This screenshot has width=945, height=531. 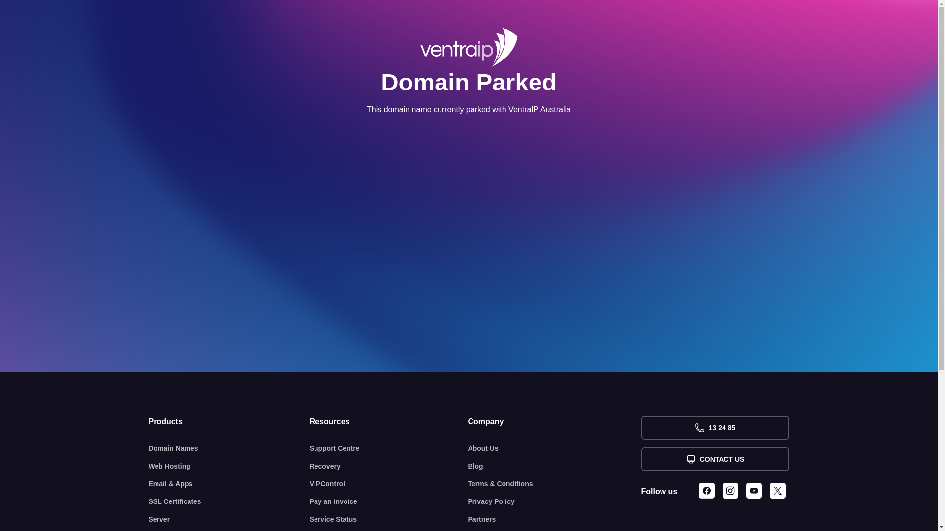 What do you see at coordinates (555, 466) in the screenshot?
I see `Blog` at bounding box center [555, 466].